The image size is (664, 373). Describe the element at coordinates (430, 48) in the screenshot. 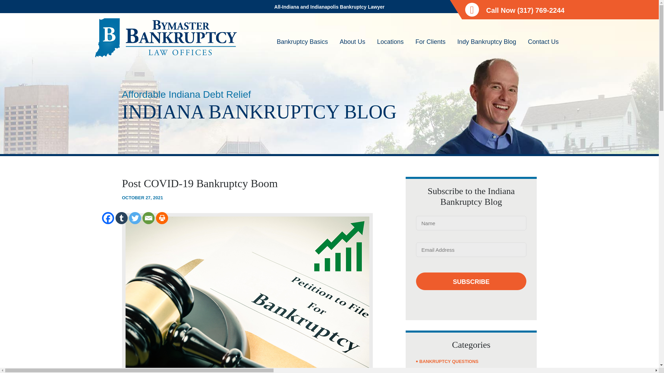

I see `For Clients` at that location.